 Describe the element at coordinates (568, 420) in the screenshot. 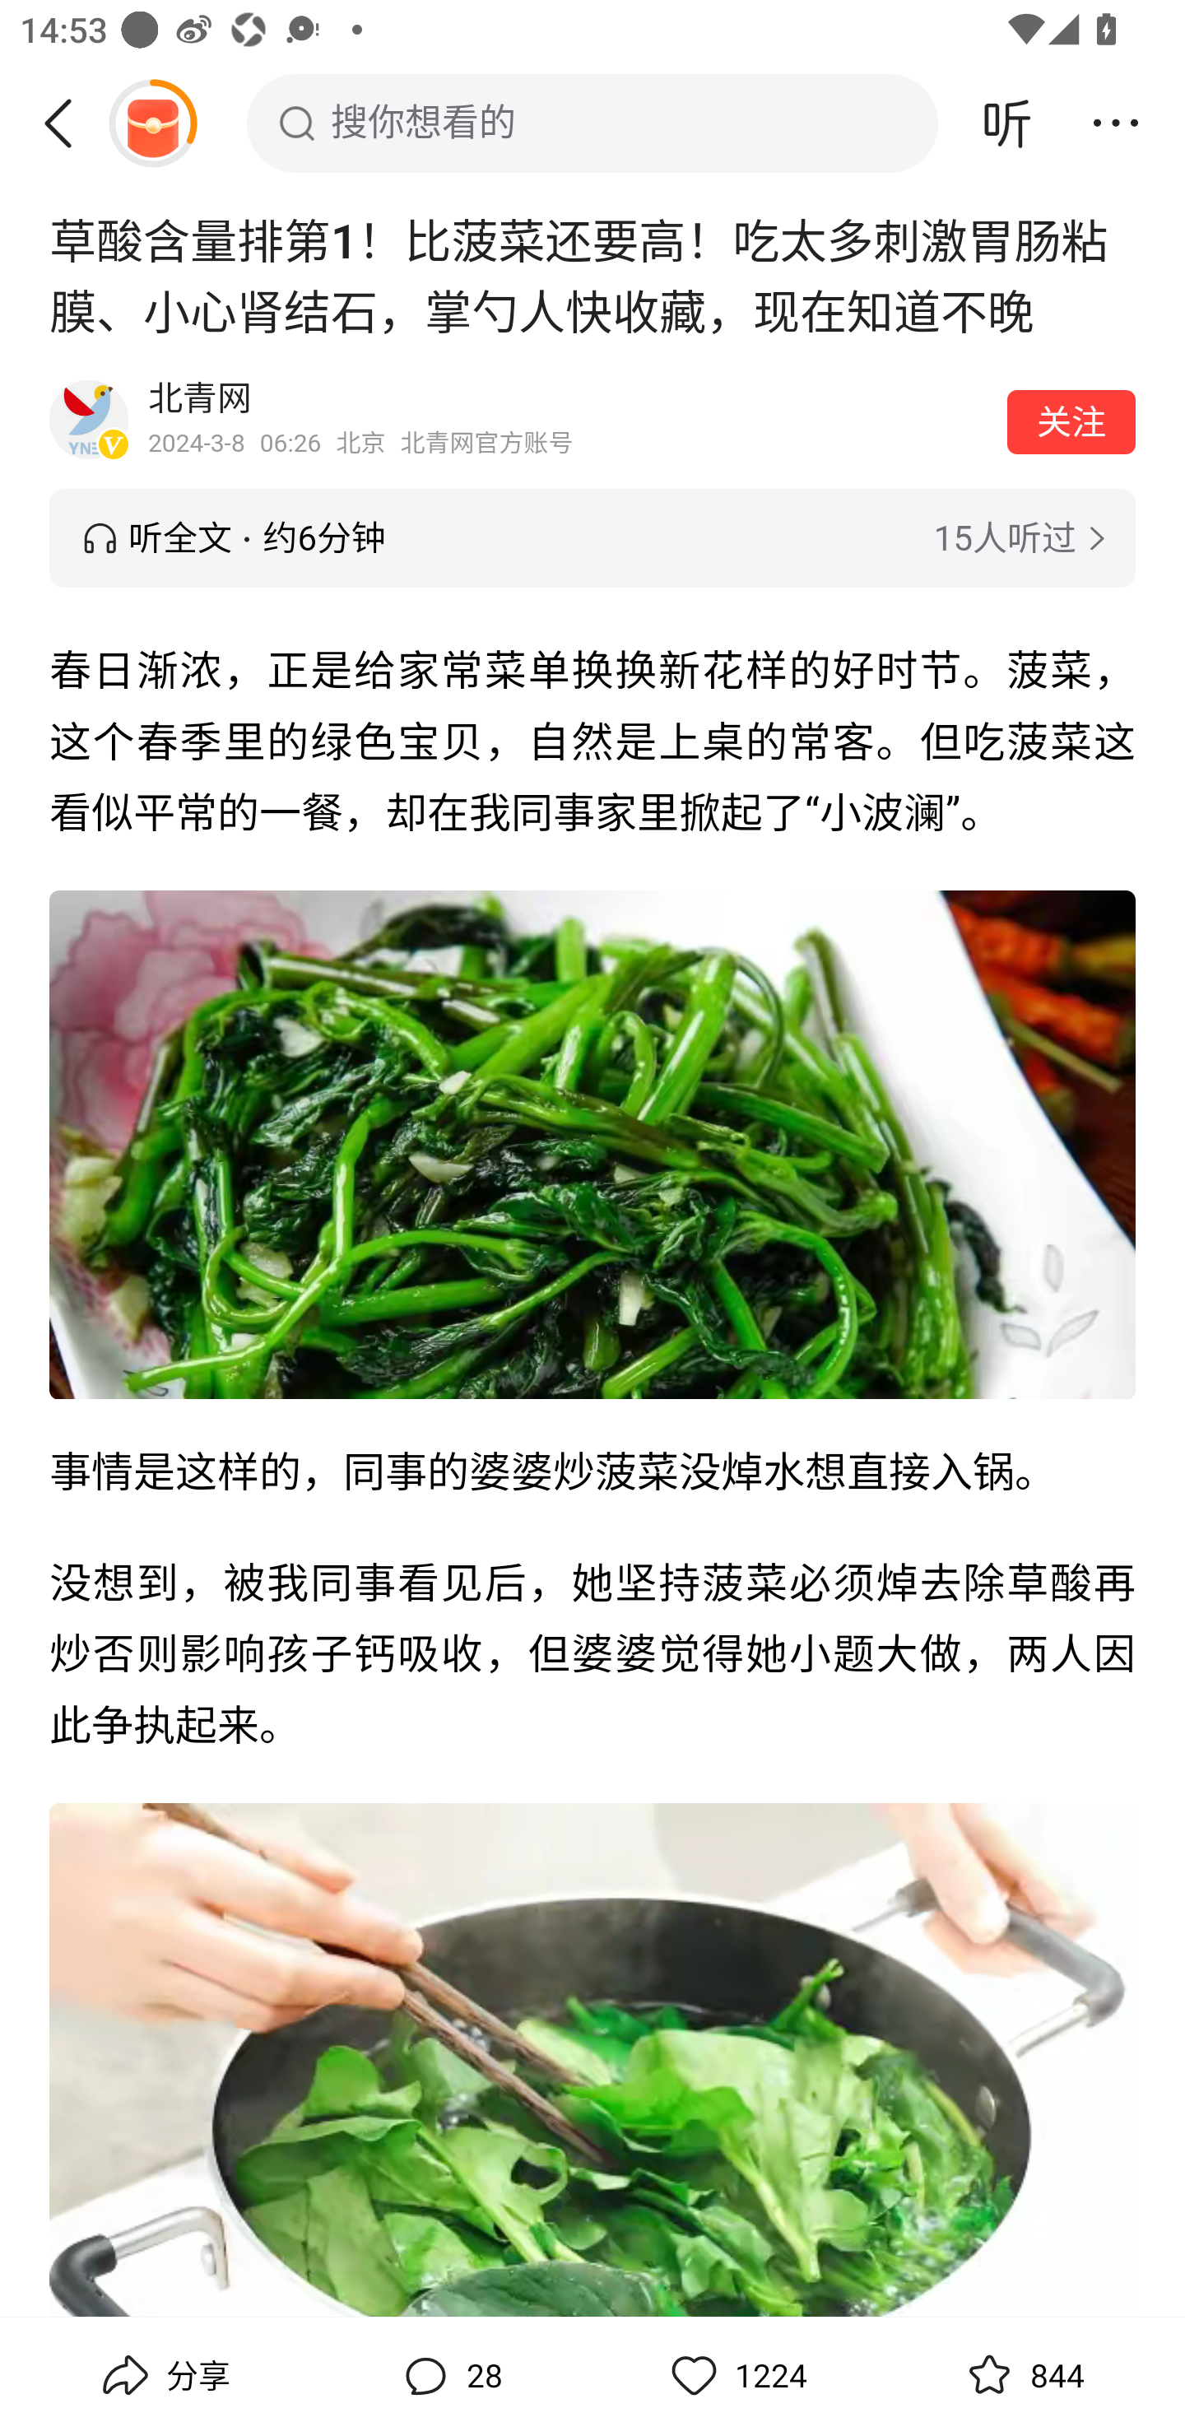

I see `作者：北青网，简介：北青网官方账号，2024-3-8 06:26发布，北京` at that location.